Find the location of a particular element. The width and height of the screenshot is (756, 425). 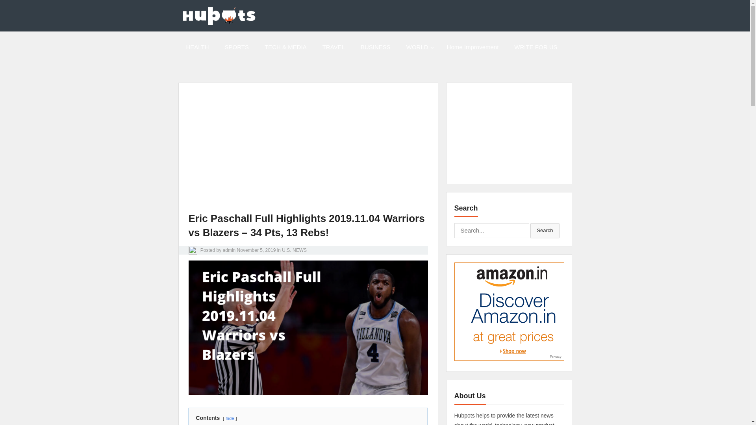

Advertisement is located at coordinates (349, 153).